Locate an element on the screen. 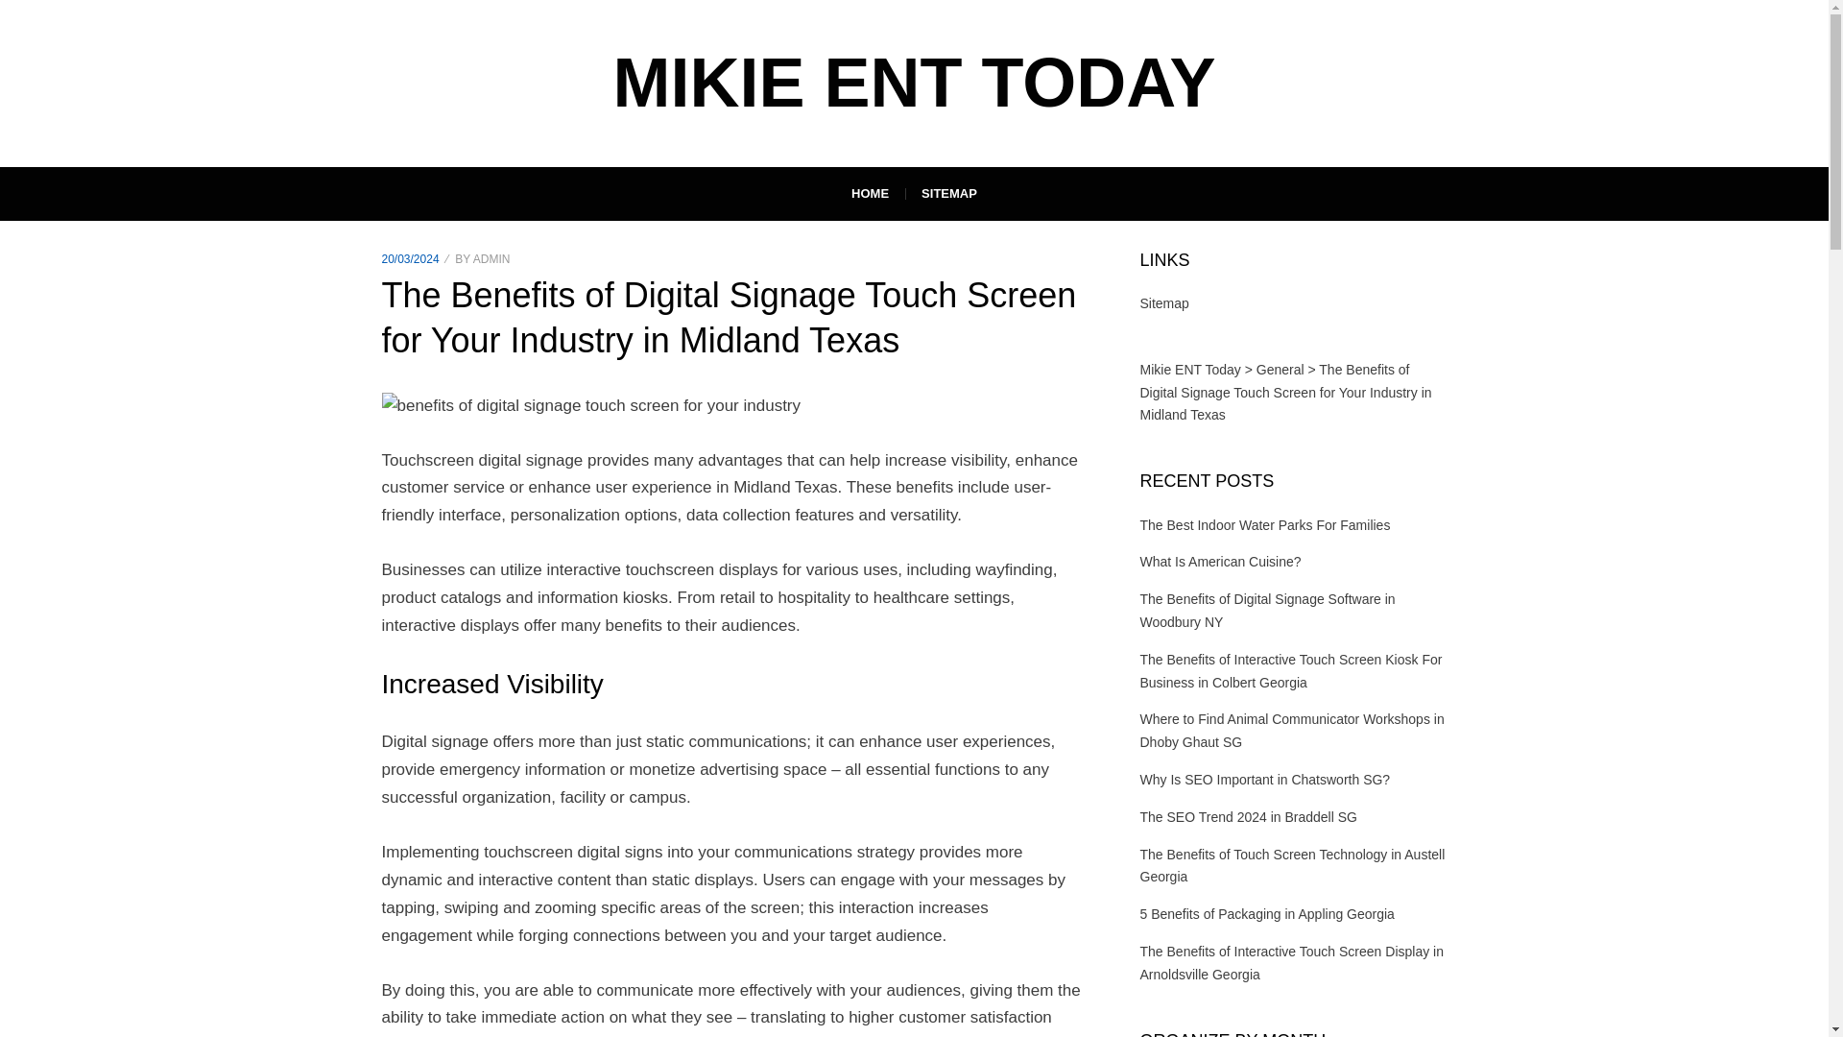  Mikie ENT Today is located at coordinates (1190, 369).